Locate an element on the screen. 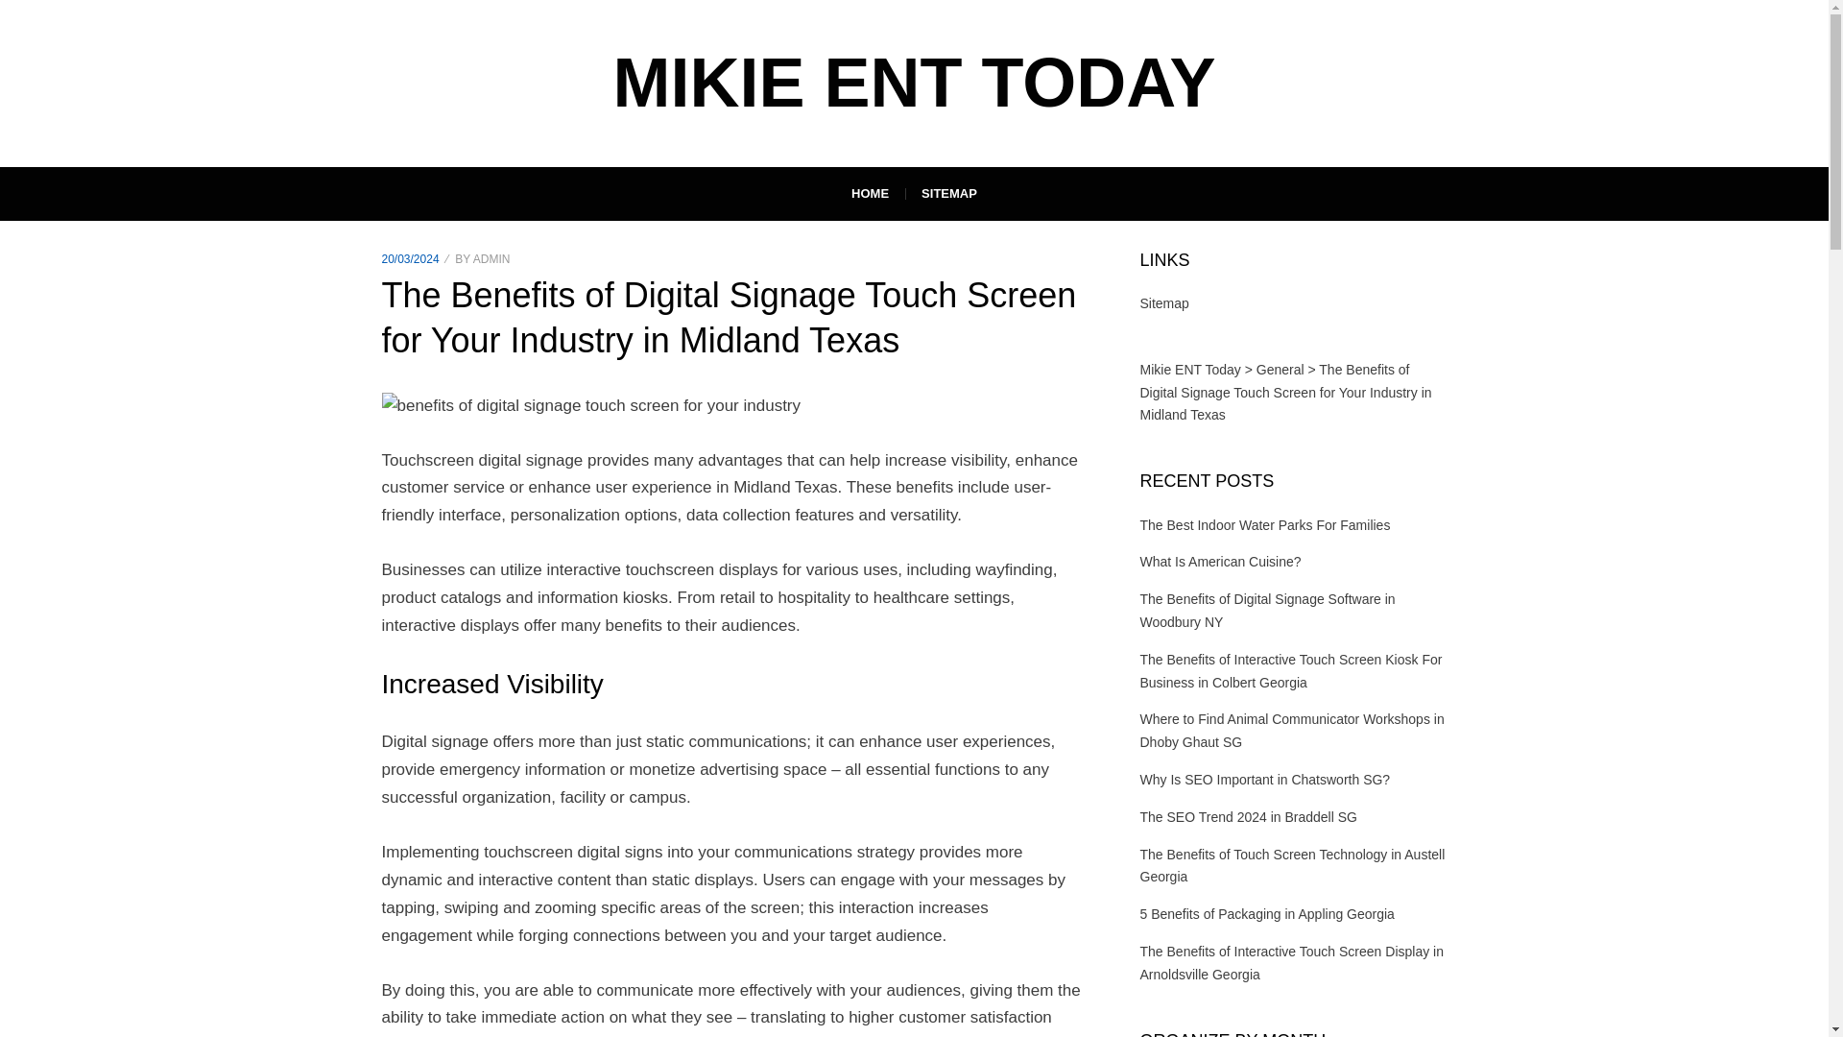  Mikie ENT Today is located at coordinates (1190, 369).